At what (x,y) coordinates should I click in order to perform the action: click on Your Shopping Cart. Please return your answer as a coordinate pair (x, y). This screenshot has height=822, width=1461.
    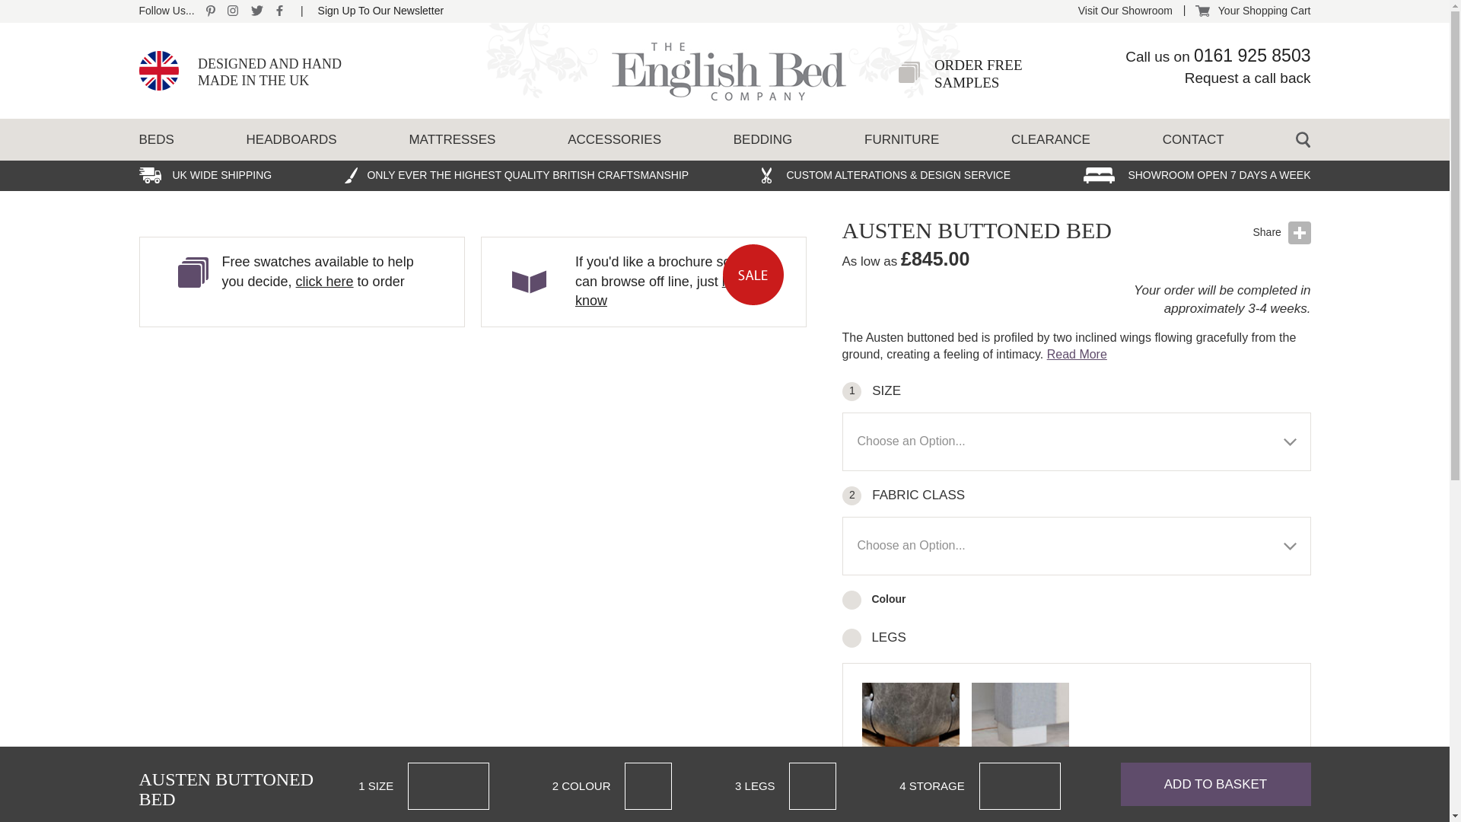
    Looking at the image, I should click on (292, 140).